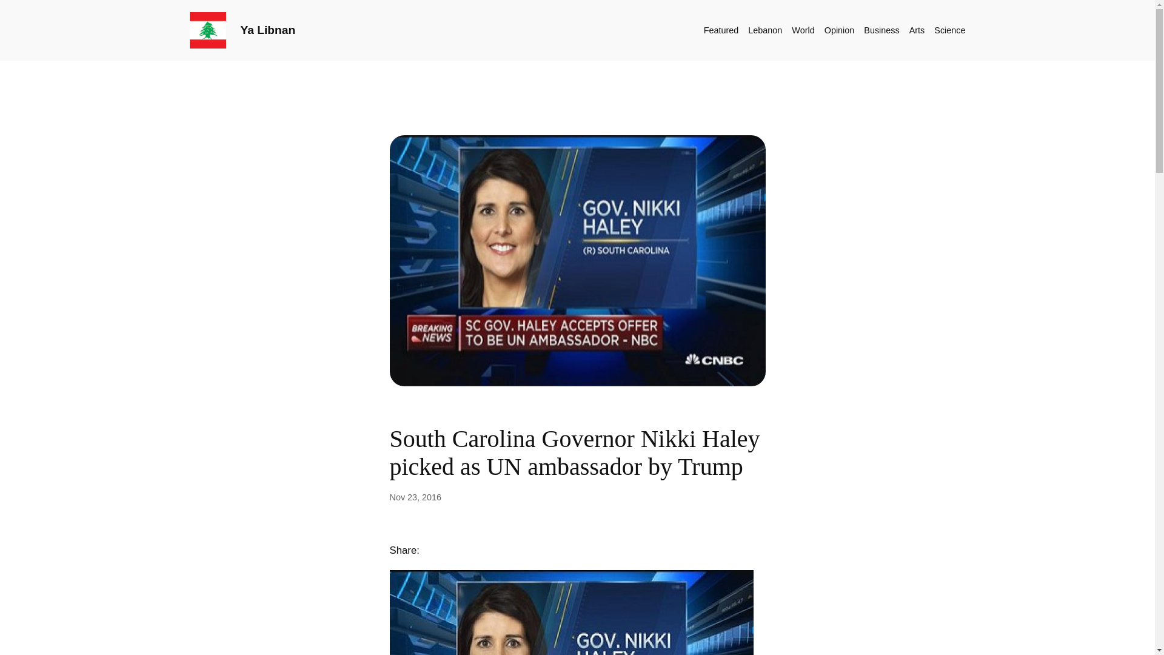  What do you see at coordinates (949, 30) in the screenshot?
I see `Science` at bounding box center [949, 30].